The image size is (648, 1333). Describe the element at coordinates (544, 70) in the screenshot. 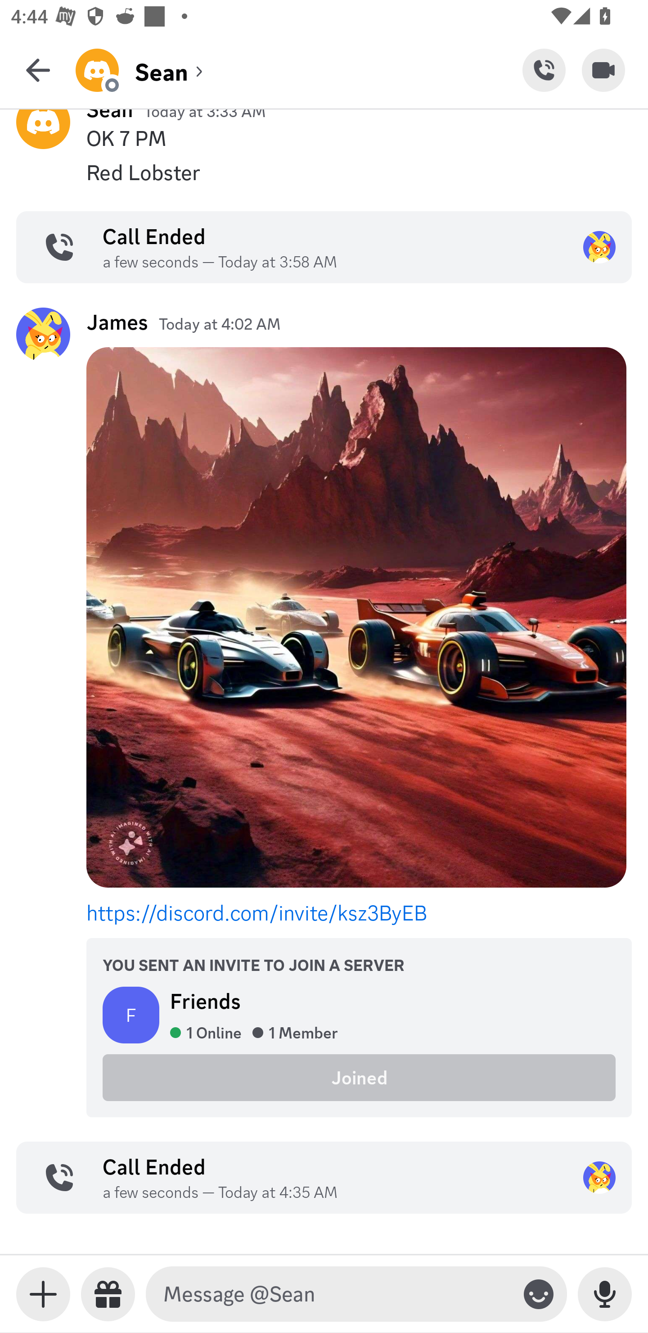

I see `Start Voice Call` at that location.